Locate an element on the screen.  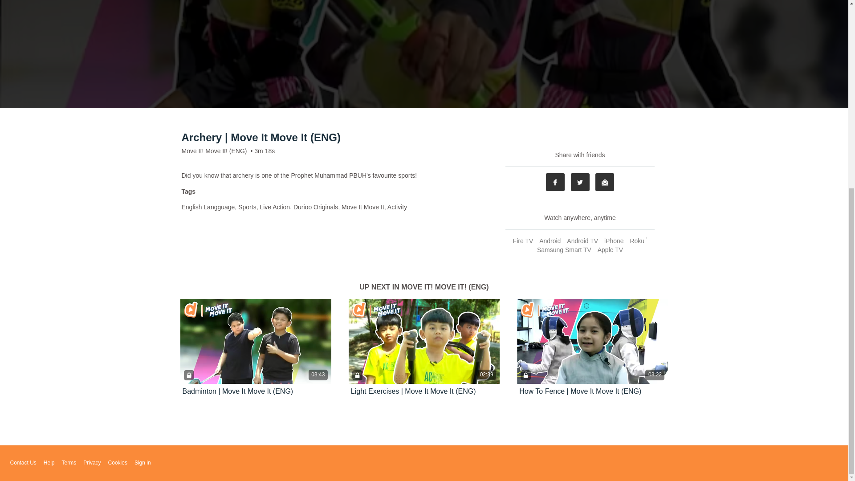
Contact Us is located at coordinates (22, 463).